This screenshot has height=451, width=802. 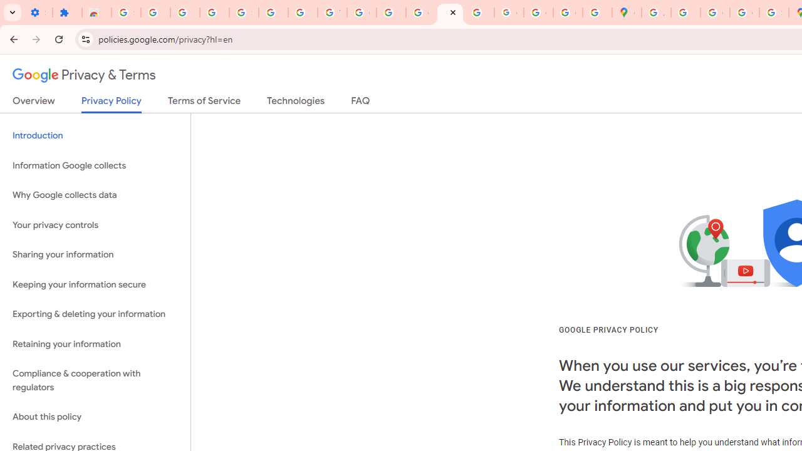 I want to click on Compliance & cooperation with regulators, so click(x=95, y=381).